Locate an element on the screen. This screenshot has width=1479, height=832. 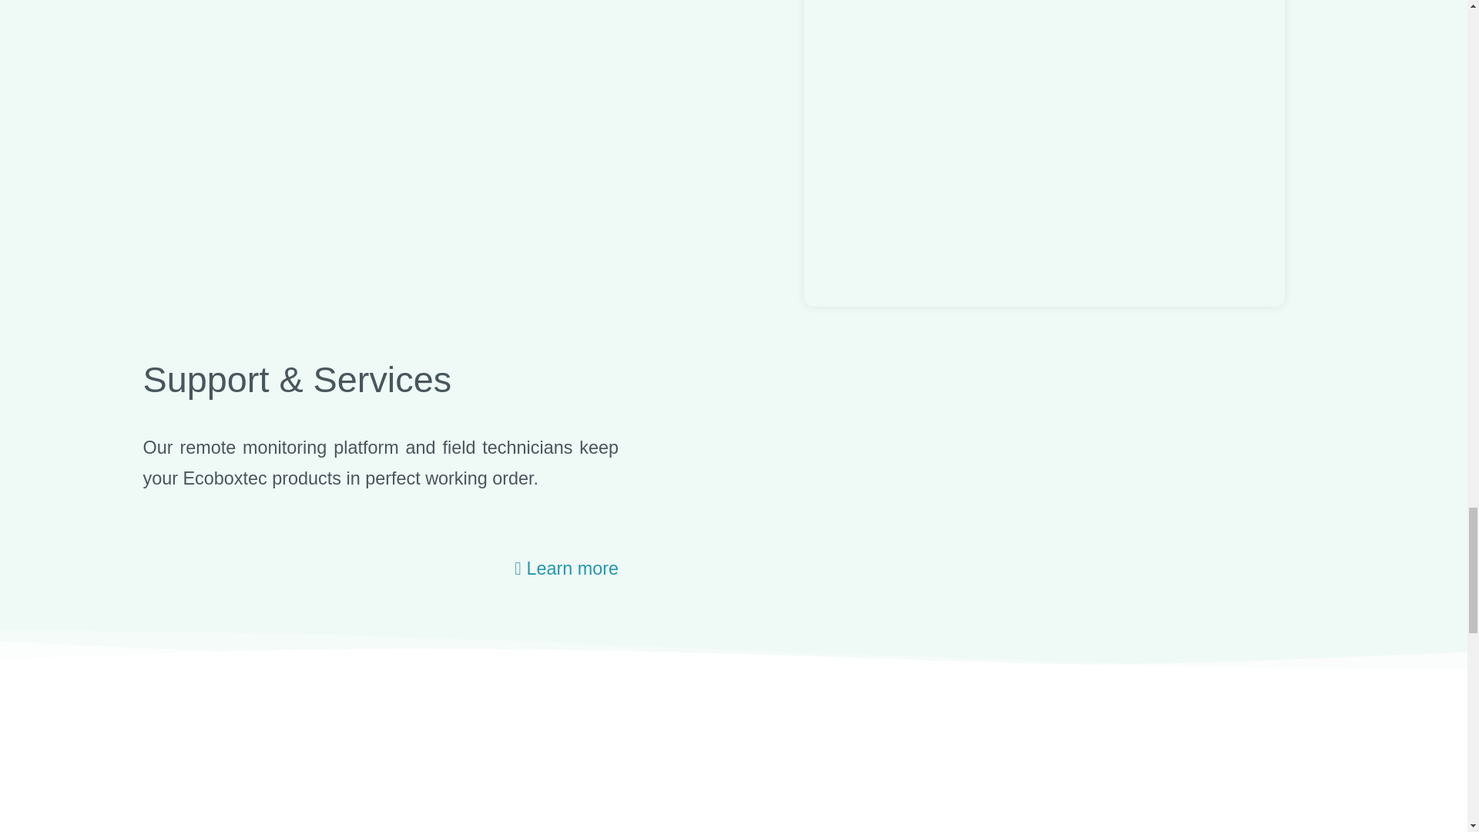
Submit is located at coordinates (906, 679).